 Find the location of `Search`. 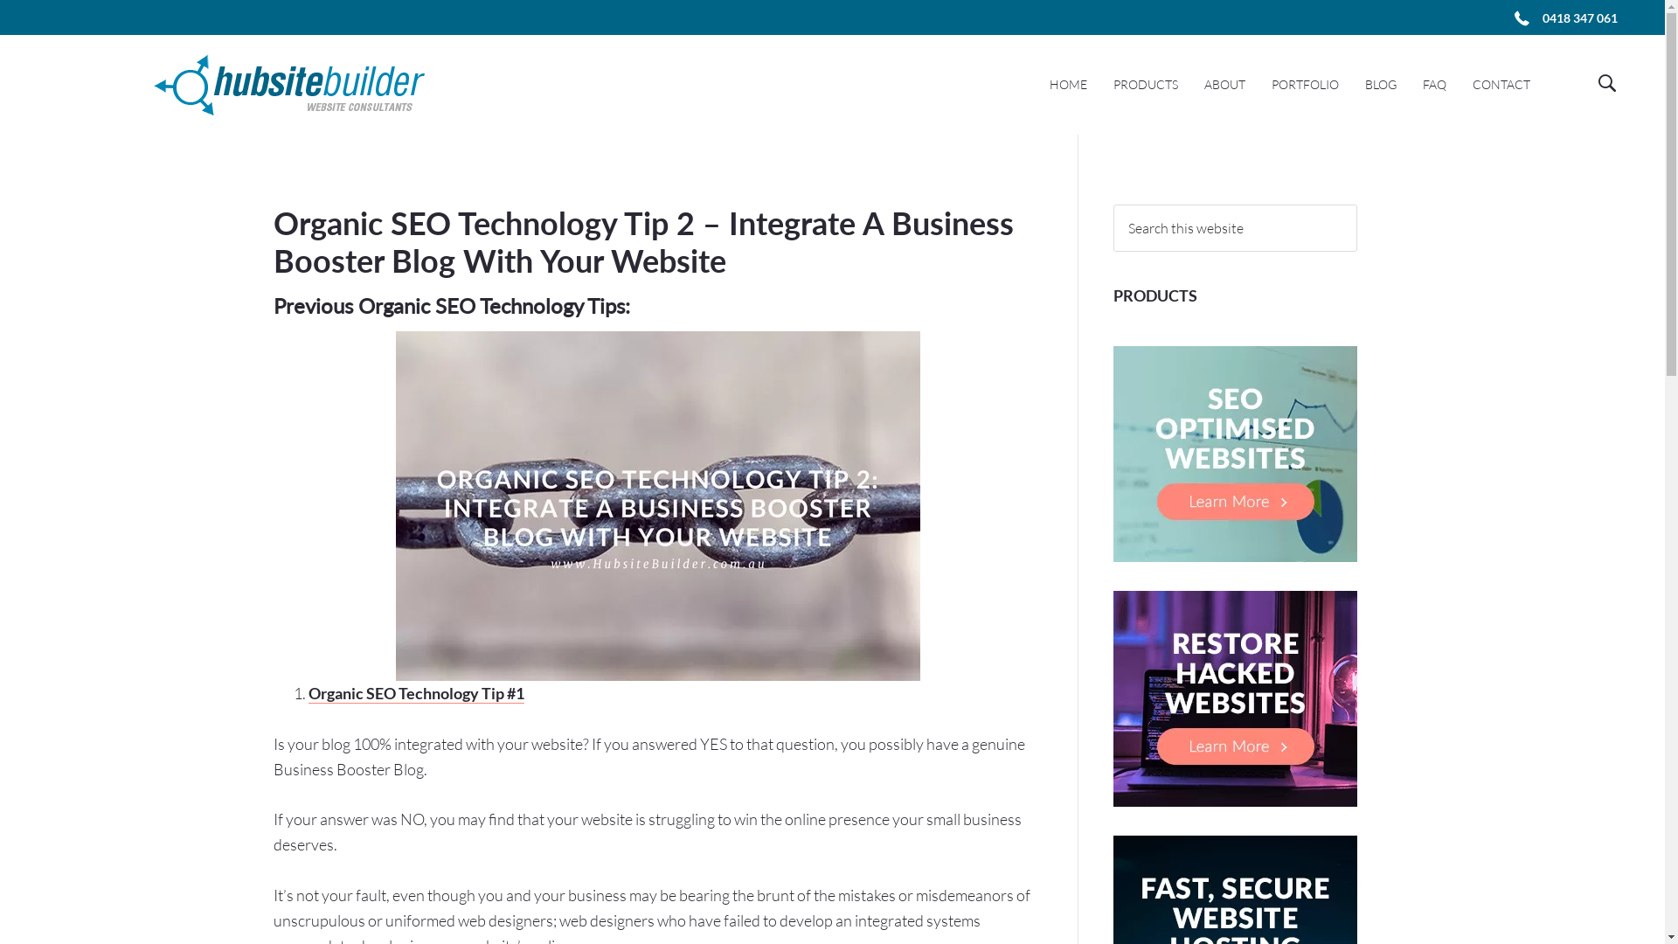

Search is located at coordinates (1356, 205).